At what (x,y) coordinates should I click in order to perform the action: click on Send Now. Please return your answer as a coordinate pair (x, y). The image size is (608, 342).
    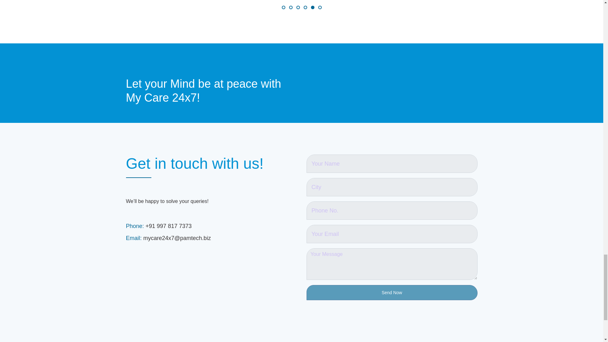
    Looking at the image, I should click on (392, 293).